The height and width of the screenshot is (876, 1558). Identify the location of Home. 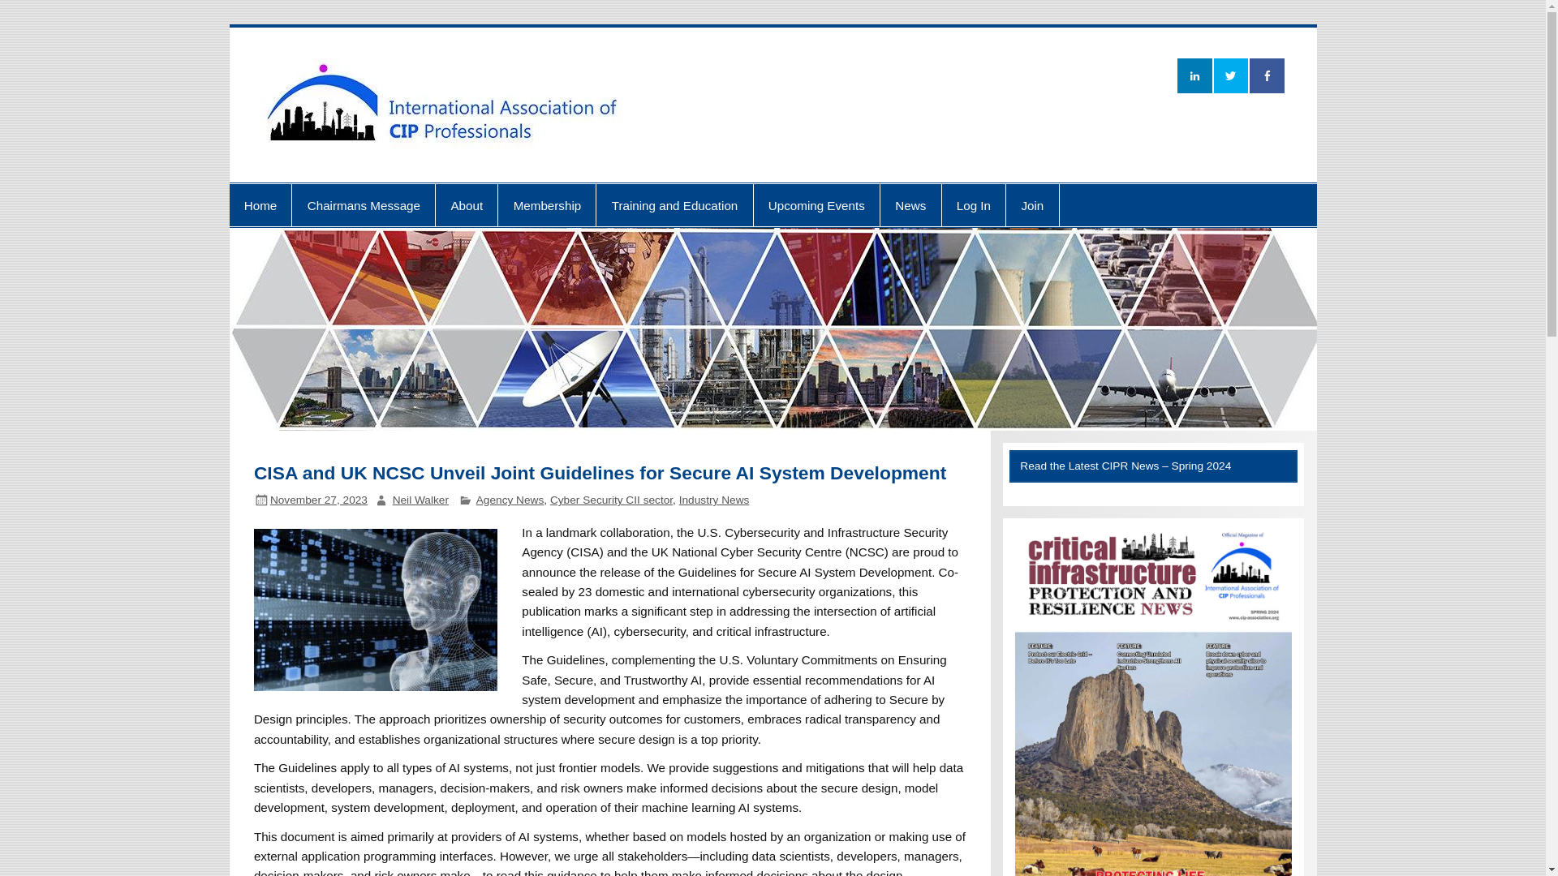
(260, 204).